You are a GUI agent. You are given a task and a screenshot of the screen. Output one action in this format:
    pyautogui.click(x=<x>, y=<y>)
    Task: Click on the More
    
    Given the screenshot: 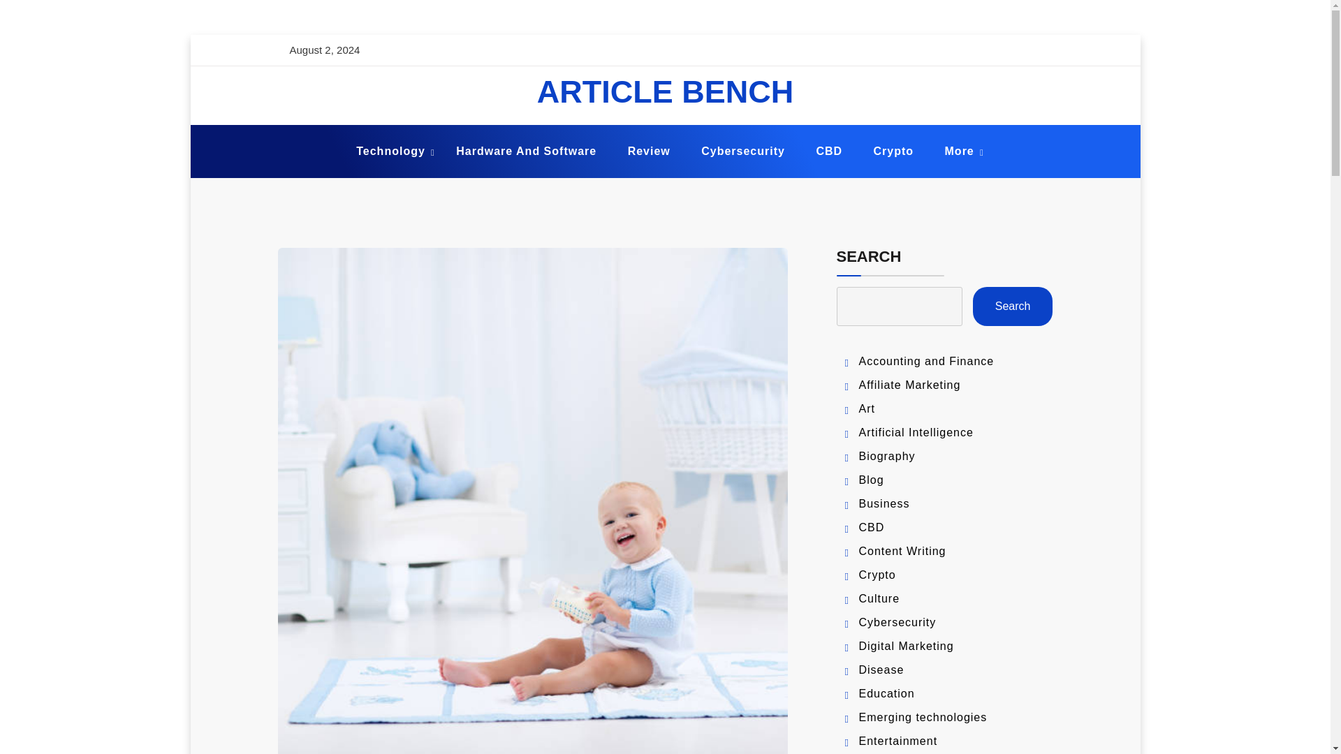 What is the action you would take?
    pyautogui.click(x=960, y=151)
    